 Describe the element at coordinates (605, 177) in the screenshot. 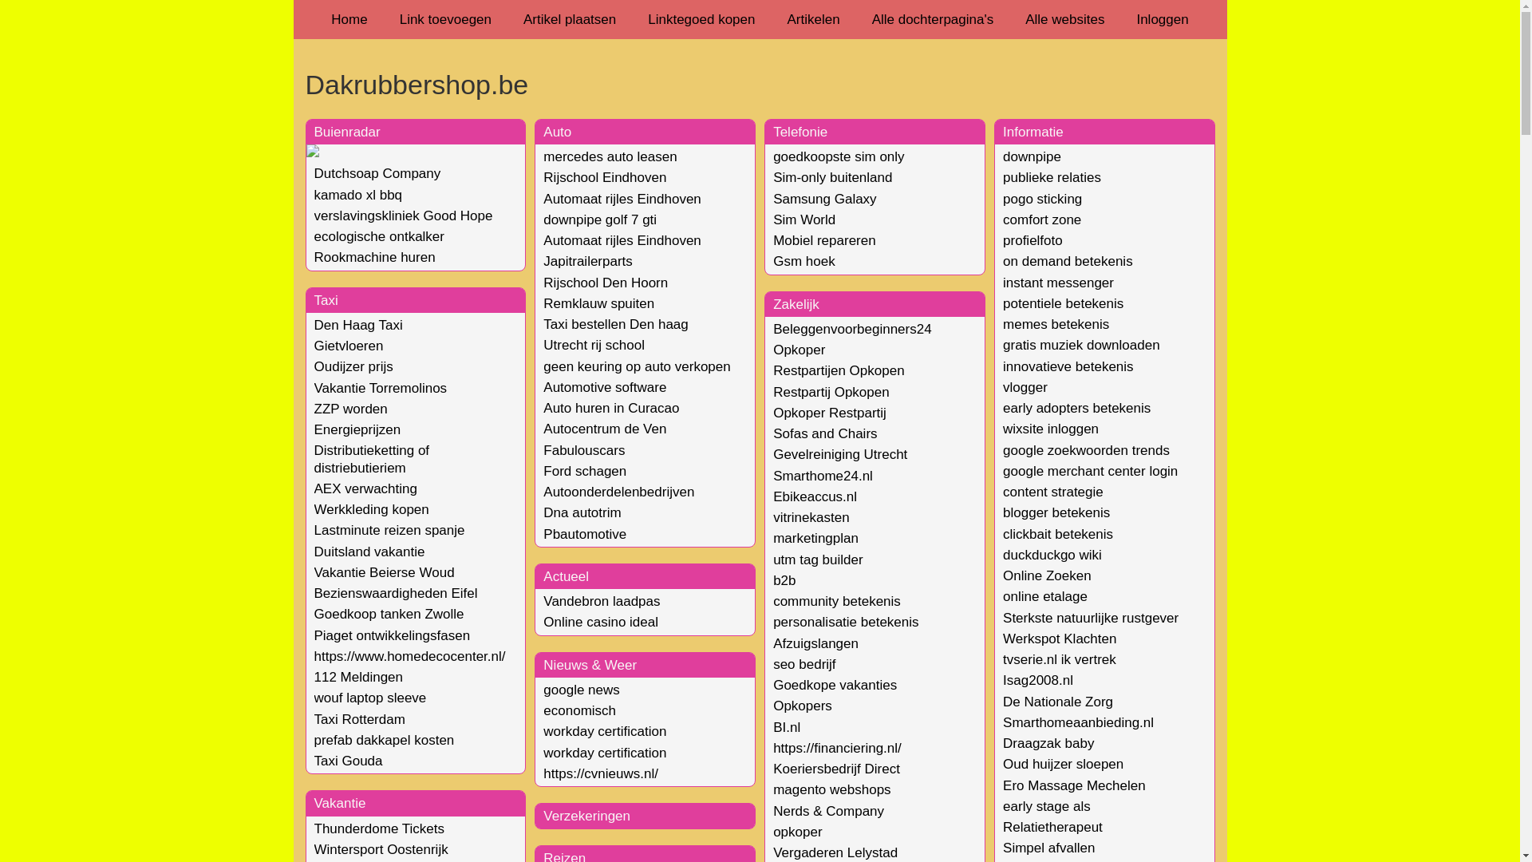

I see `Rijschool Eindhoven` at that location.